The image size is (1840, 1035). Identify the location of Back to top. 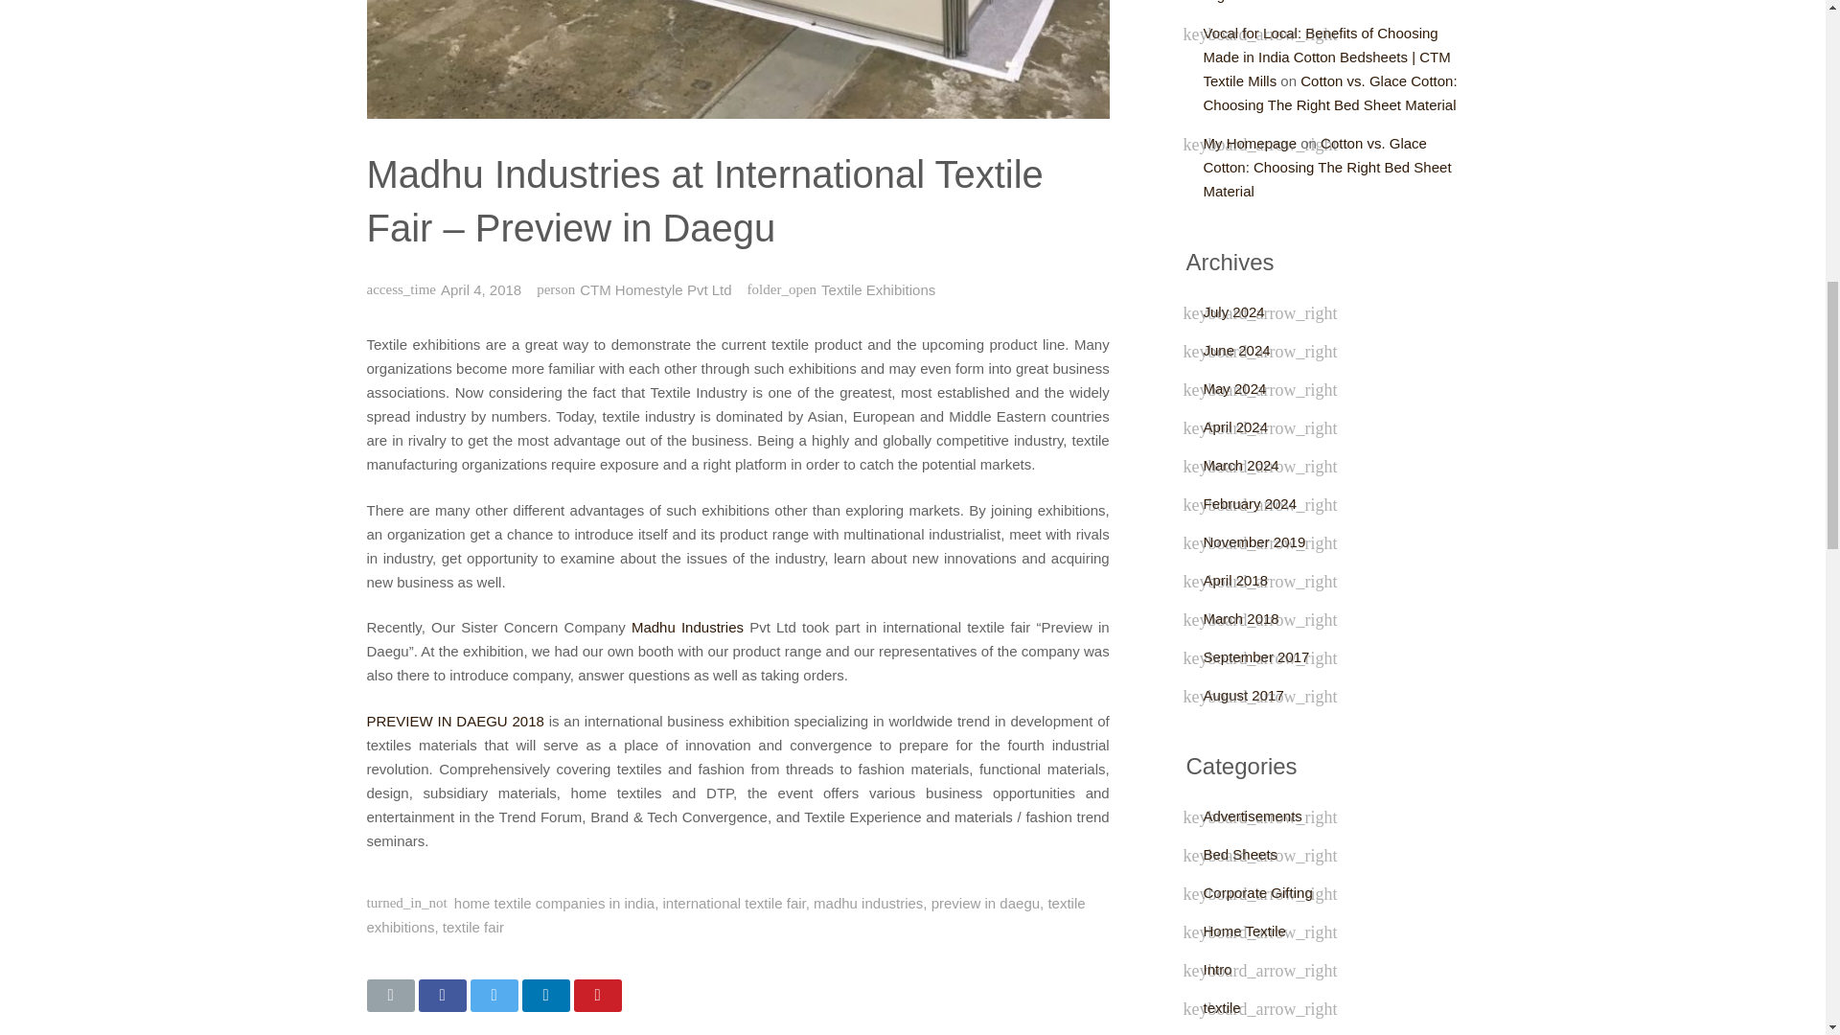
(1784, 28).